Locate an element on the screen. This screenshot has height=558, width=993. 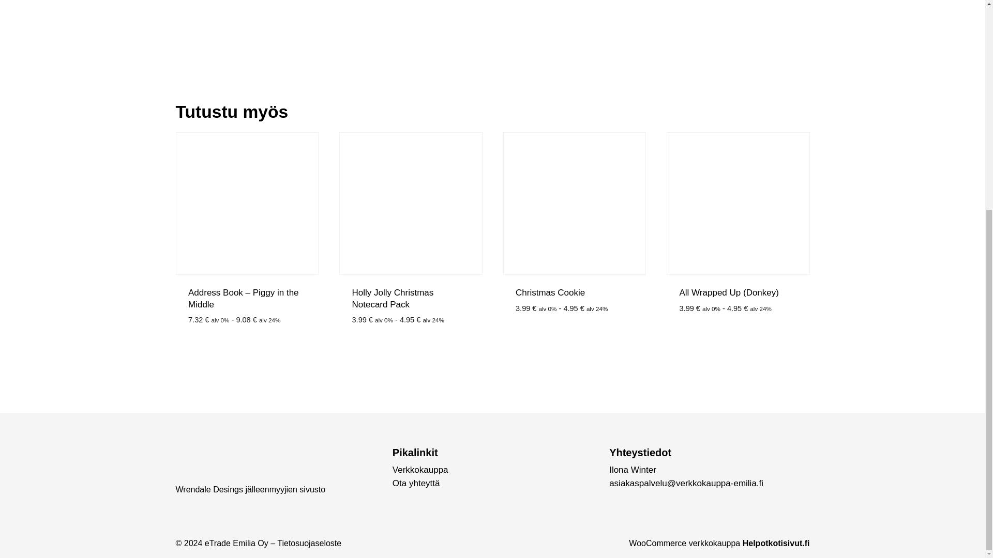
Holly Jolly Christmas Notecard Pack is located at coordinates (392, 299).